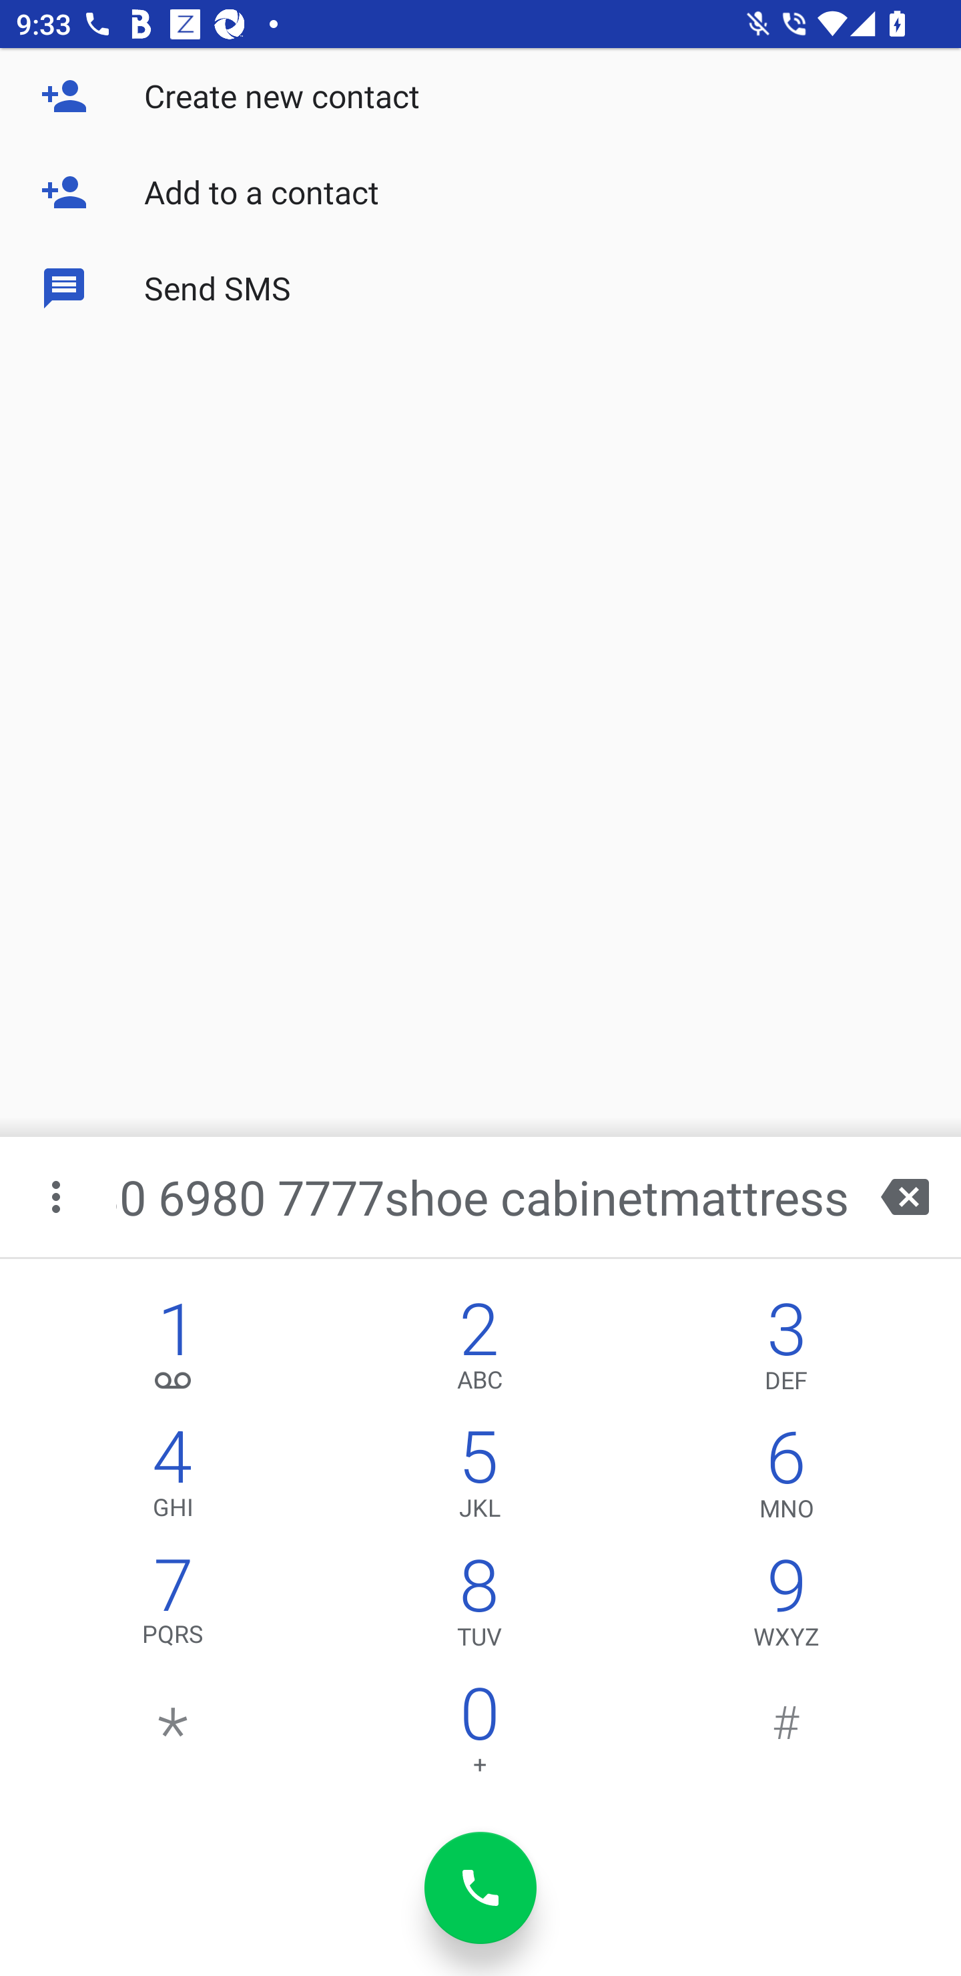 The width and height of the screenshot is (961, 1976). Describe the element at coordinates (479, 1350) in the screenshot. I see `2,ABC 2 ABC` at that location.